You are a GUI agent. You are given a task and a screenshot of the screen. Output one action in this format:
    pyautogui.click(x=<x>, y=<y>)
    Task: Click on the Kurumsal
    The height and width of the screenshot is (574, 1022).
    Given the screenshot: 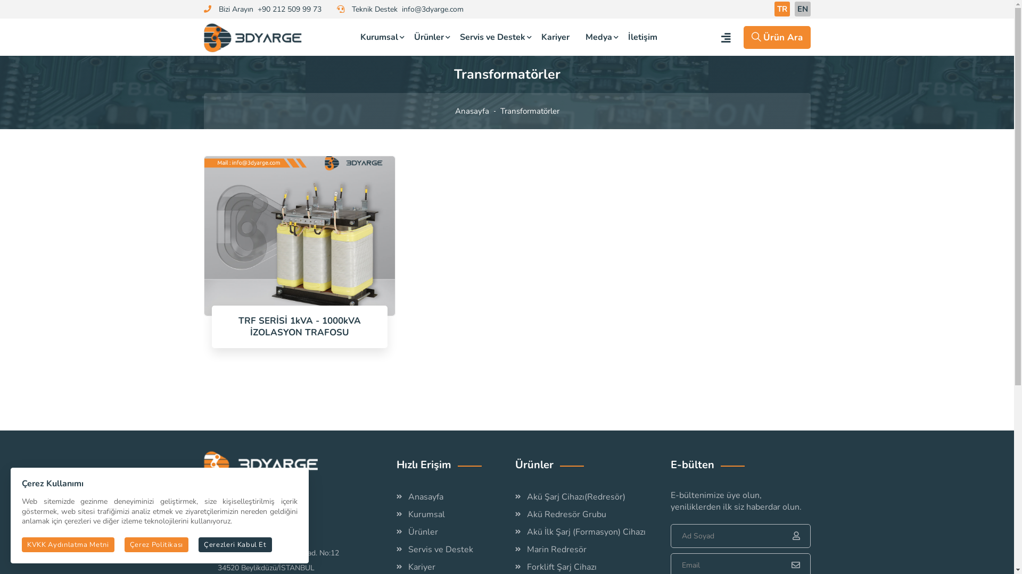 What is the action you would take?
    pyautogui.click(x=379, y=37)
    